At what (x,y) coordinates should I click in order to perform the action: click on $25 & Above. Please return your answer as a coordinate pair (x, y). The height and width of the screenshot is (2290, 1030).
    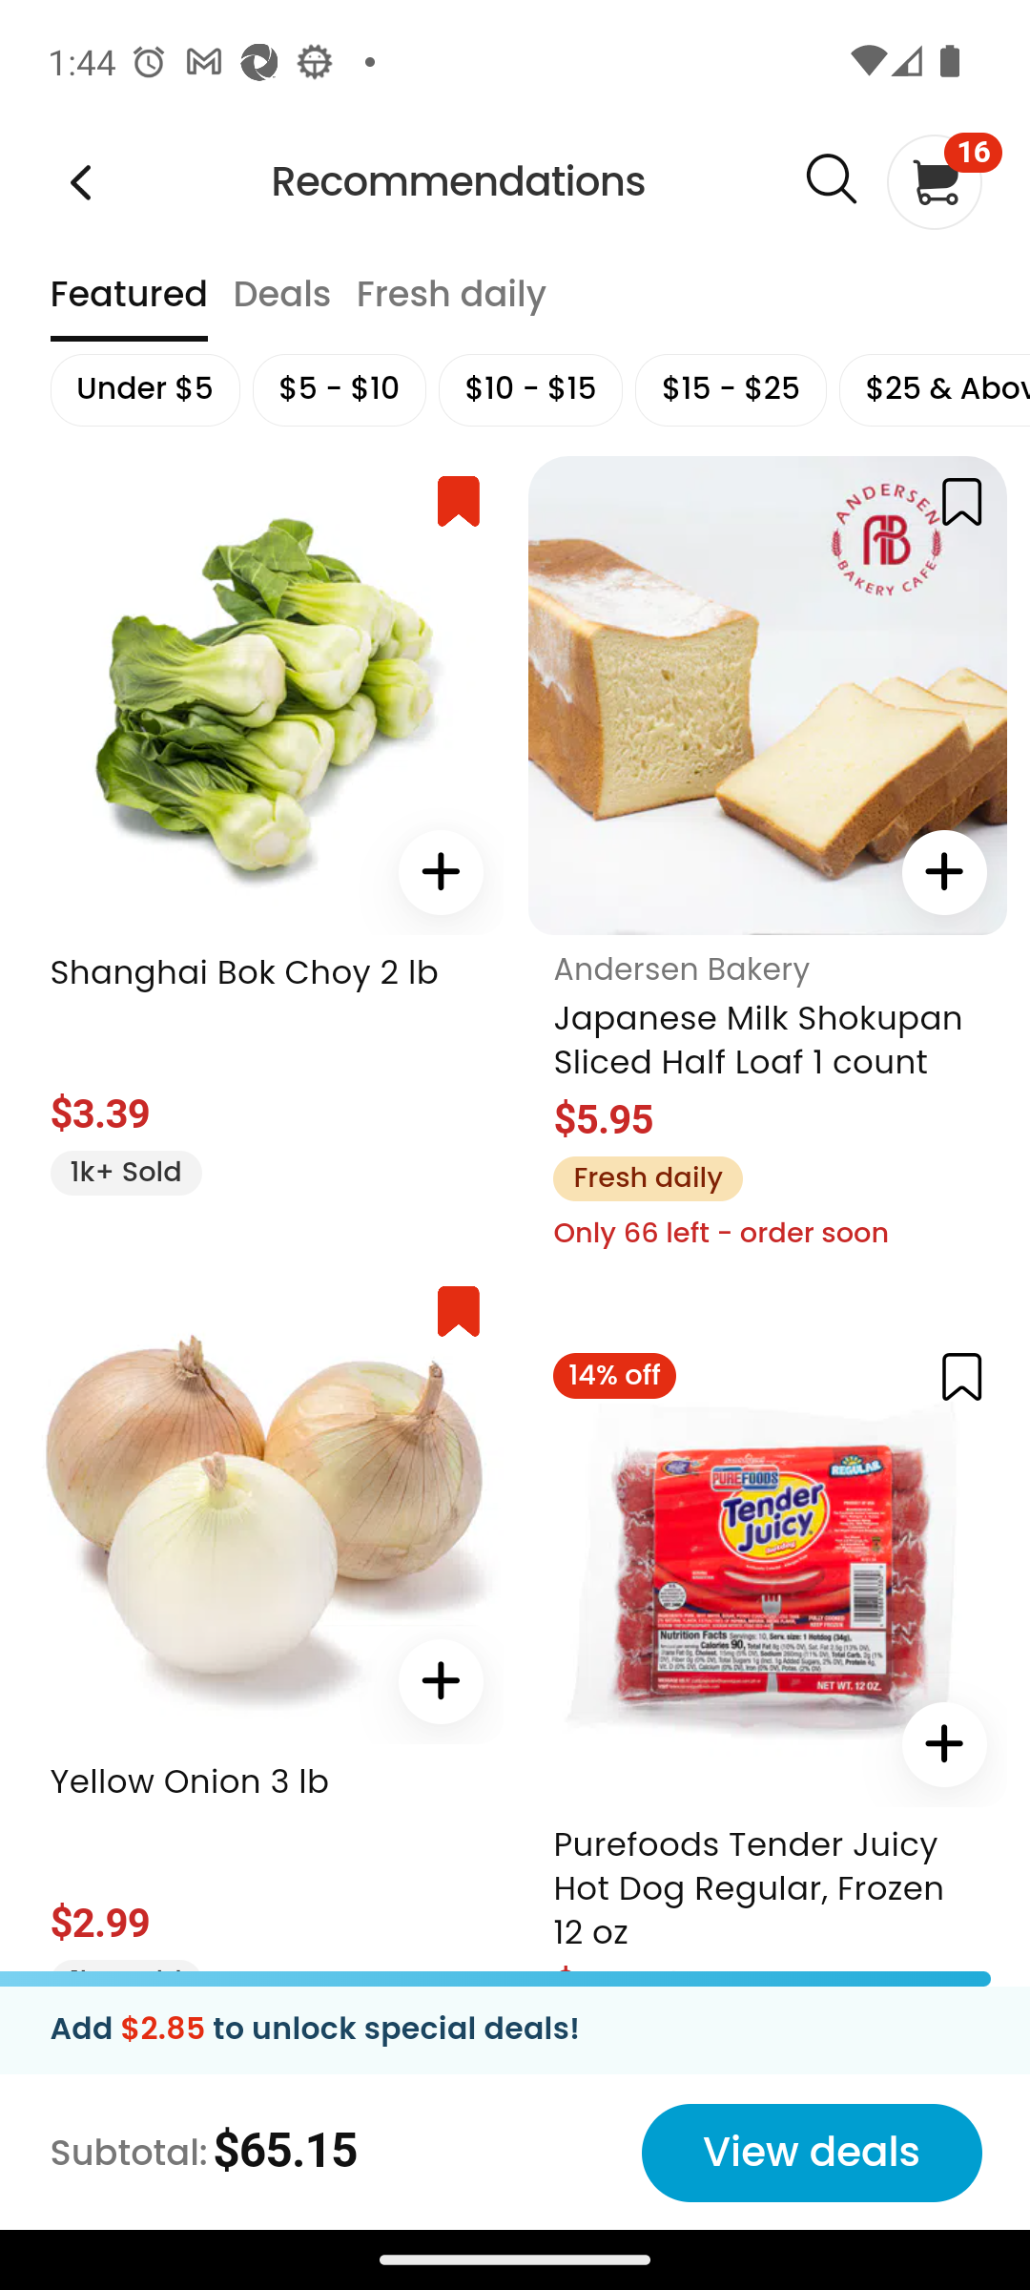
    Looking at the image, I should click on (933, 389).